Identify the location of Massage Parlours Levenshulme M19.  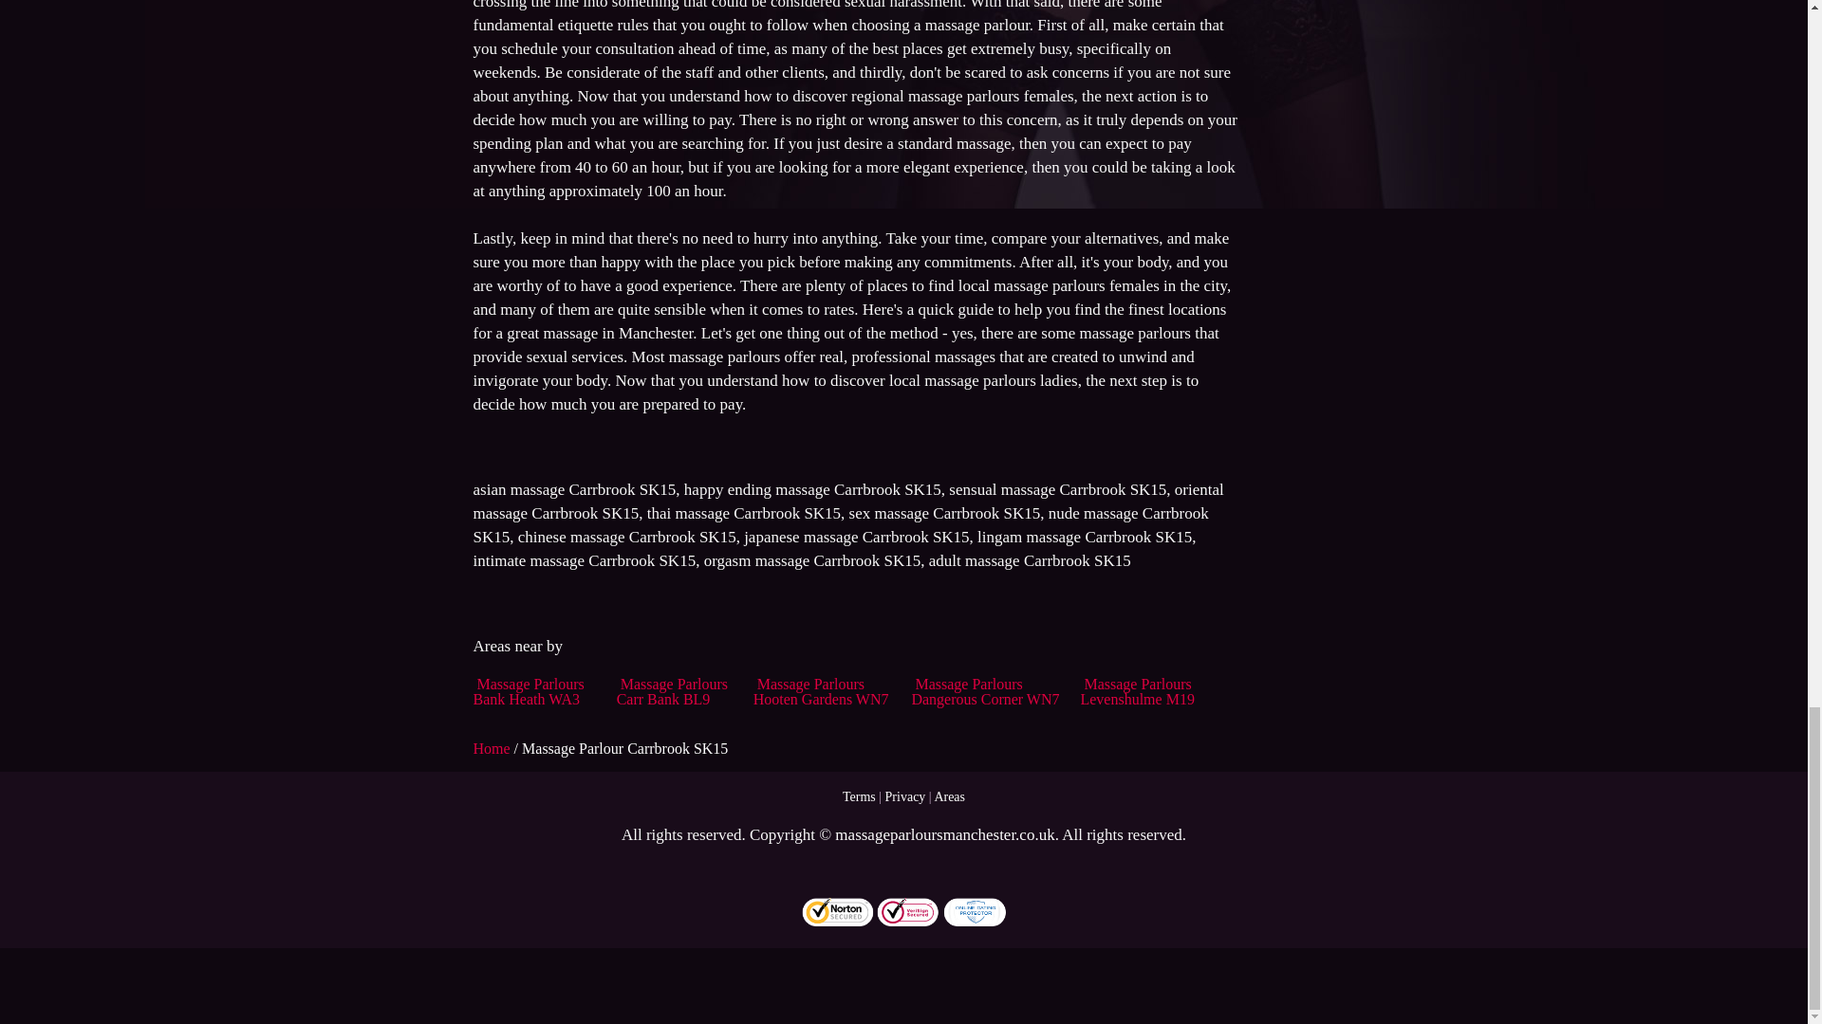
(1137, 691).